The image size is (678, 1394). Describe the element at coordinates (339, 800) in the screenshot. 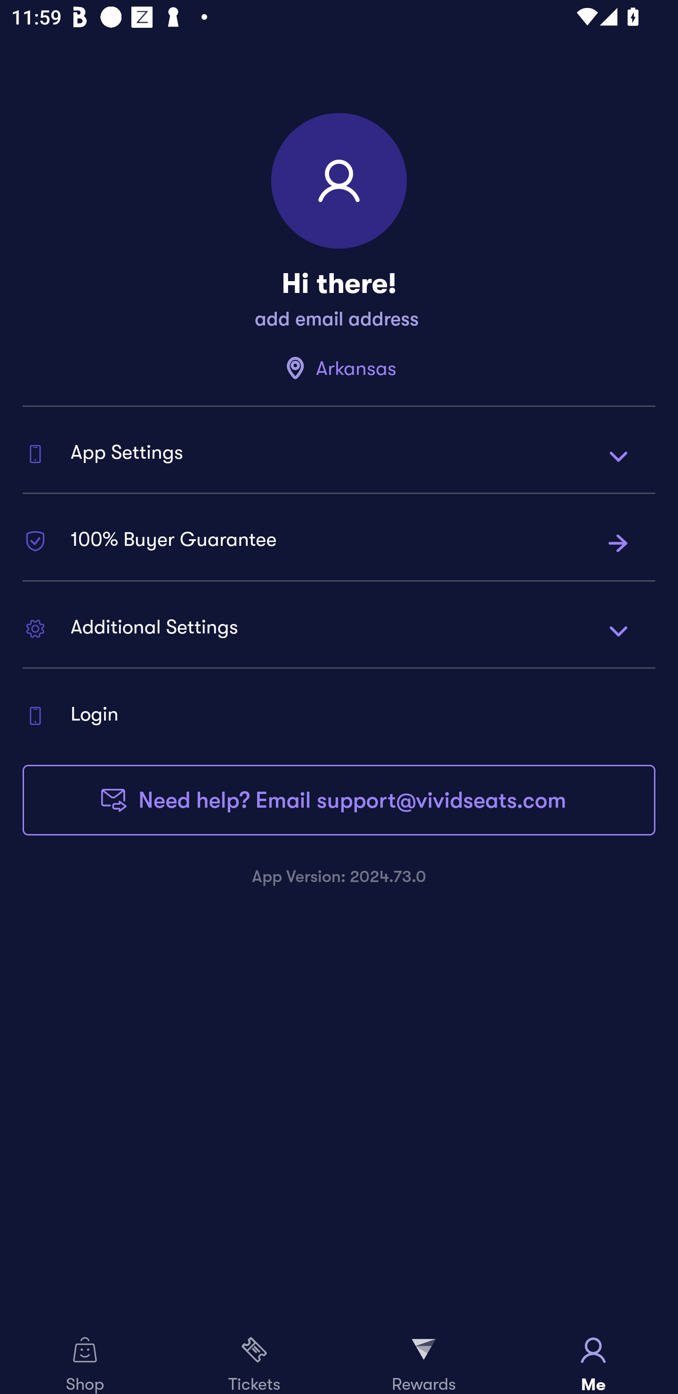

I see `Need help? Email support@vividseats.com` at that location.